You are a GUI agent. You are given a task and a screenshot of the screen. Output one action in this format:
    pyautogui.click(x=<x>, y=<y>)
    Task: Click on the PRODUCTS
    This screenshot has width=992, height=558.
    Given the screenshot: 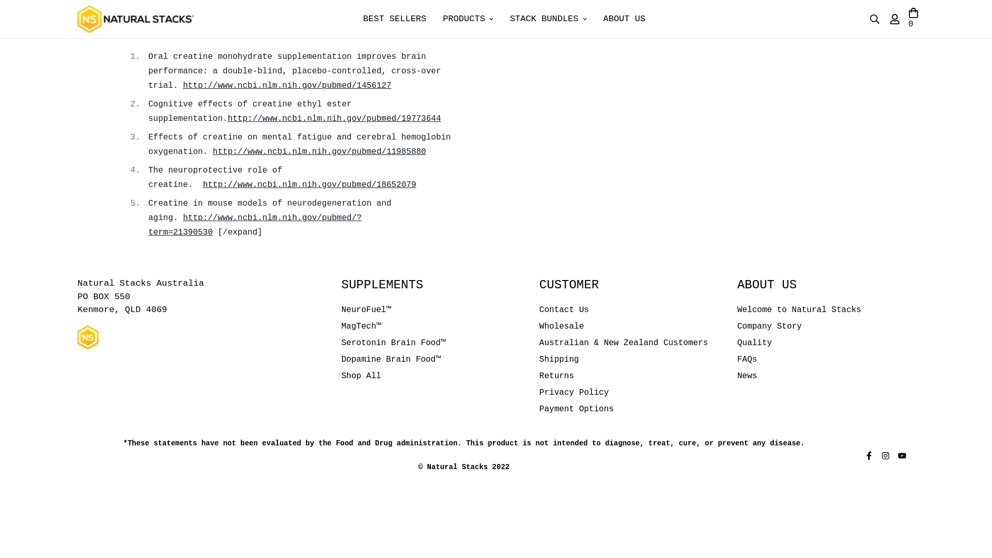 What is the action you would take?
    pyautogui.click(x=468, y=19)
    